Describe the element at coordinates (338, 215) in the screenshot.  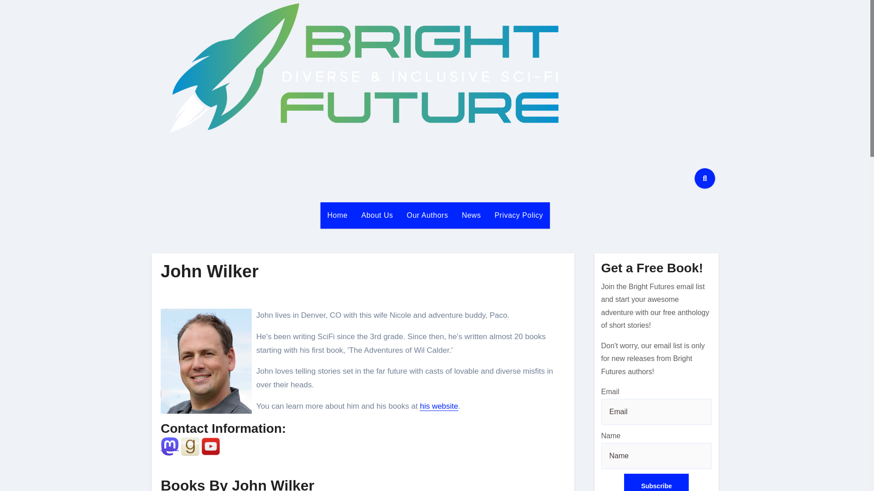
I see `Home` at that location.